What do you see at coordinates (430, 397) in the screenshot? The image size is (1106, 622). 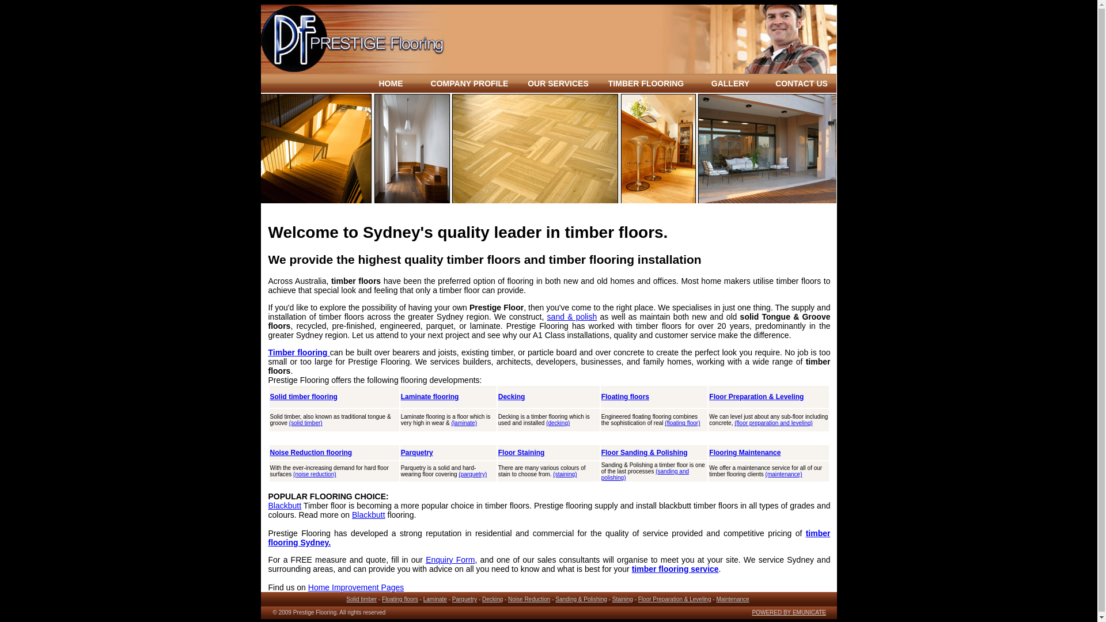 I see `Laminate flooring` at bounding box center [430, 397].